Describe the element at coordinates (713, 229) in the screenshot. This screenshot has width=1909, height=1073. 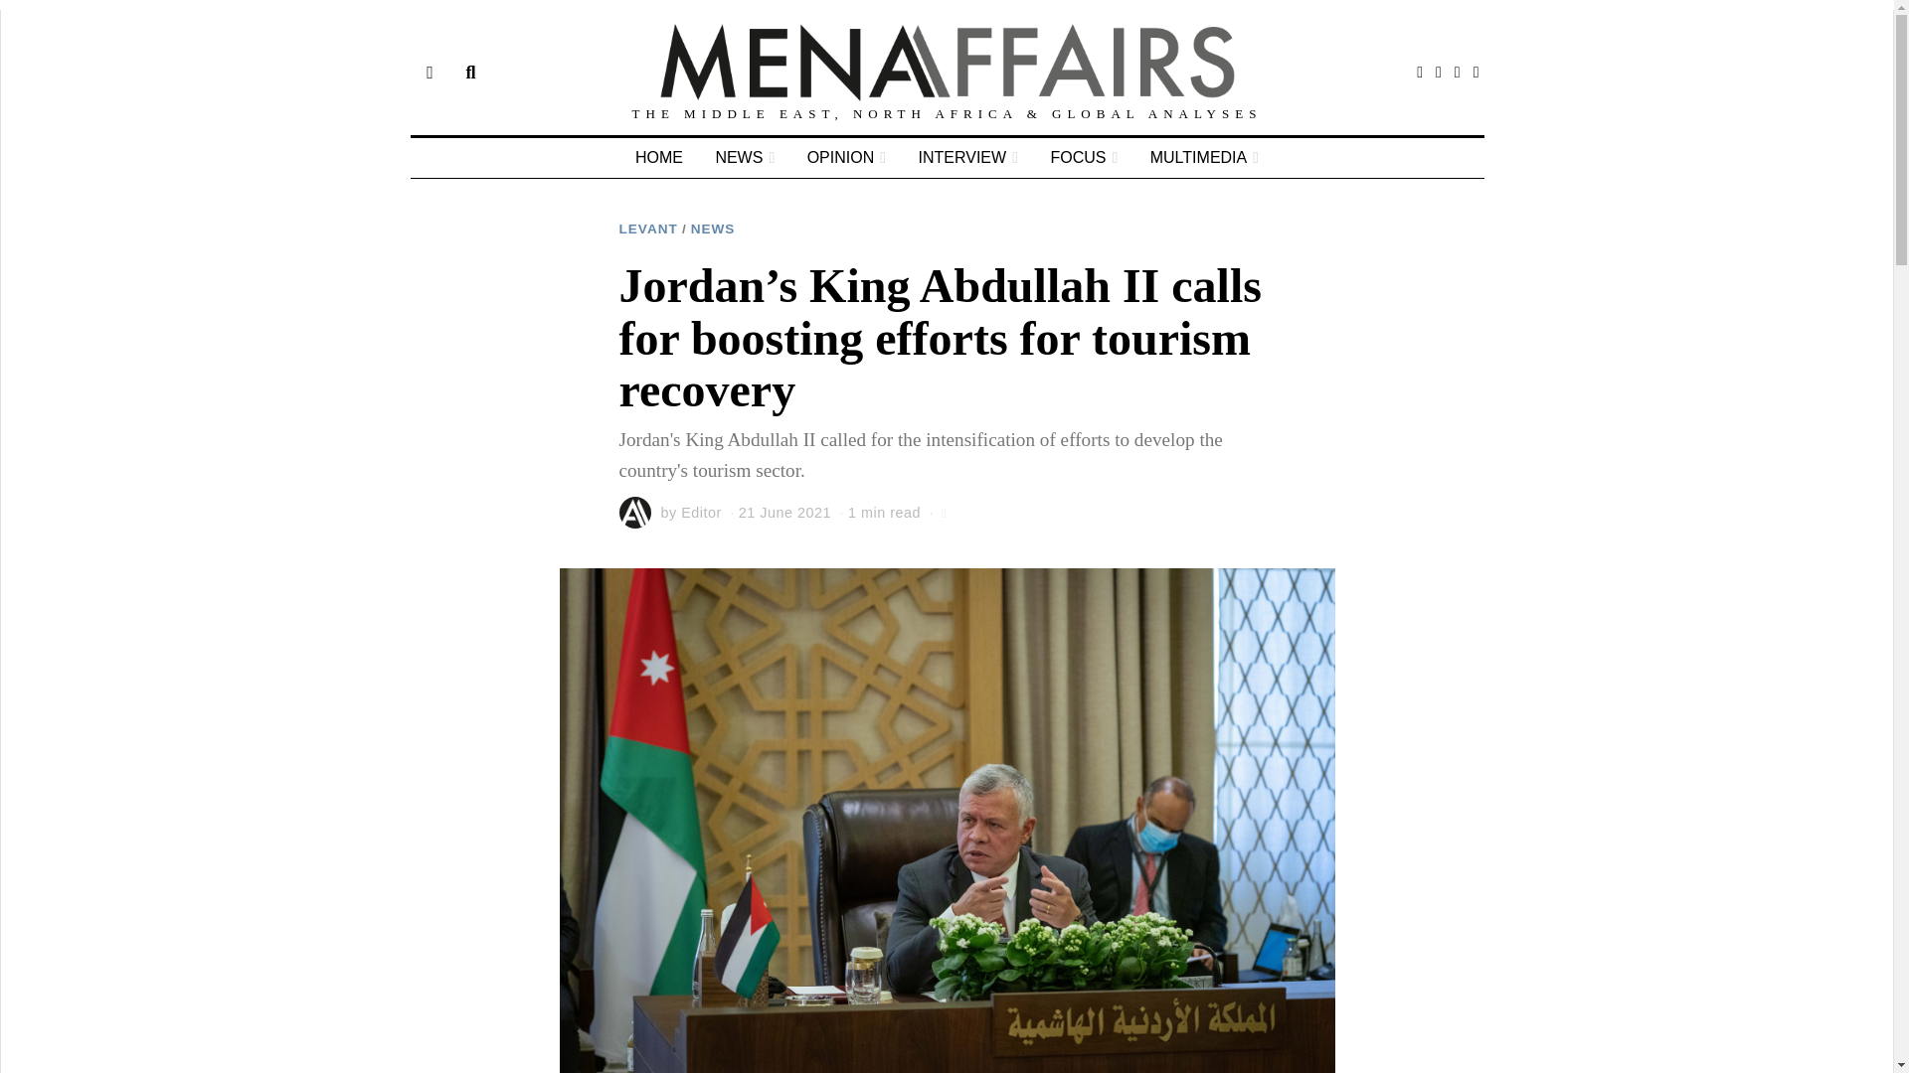
I see `NEWS` at that location.